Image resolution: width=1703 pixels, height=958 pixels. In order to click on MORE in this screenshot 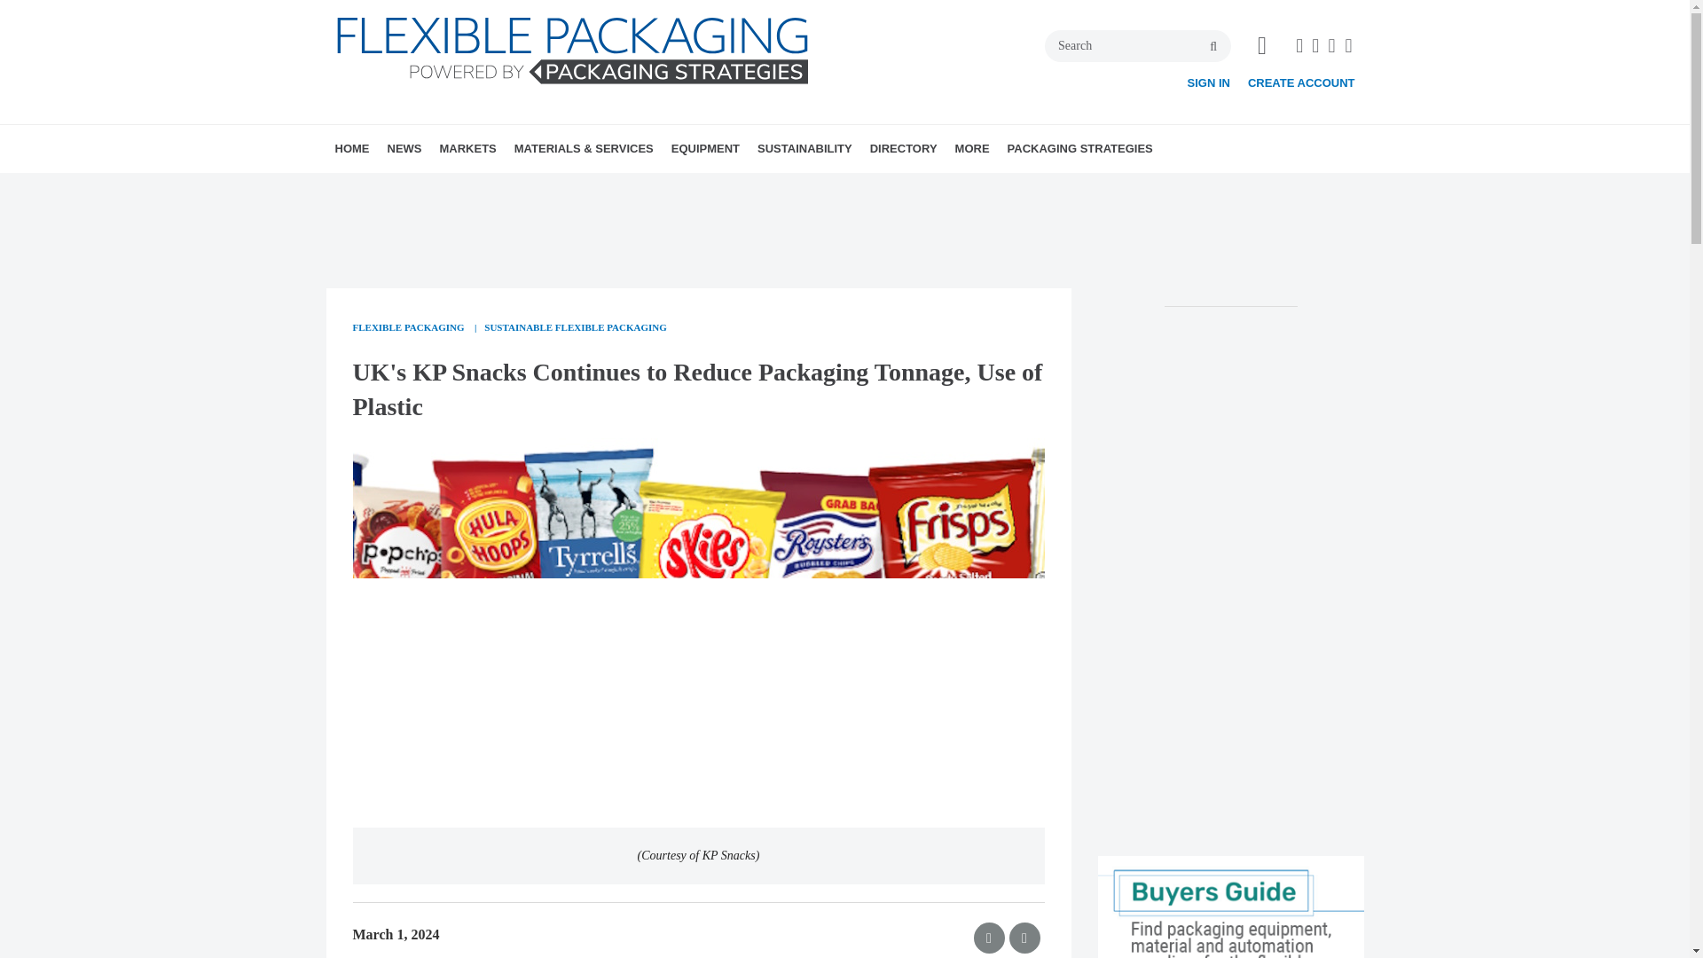, I will do `click(972, 149)`.